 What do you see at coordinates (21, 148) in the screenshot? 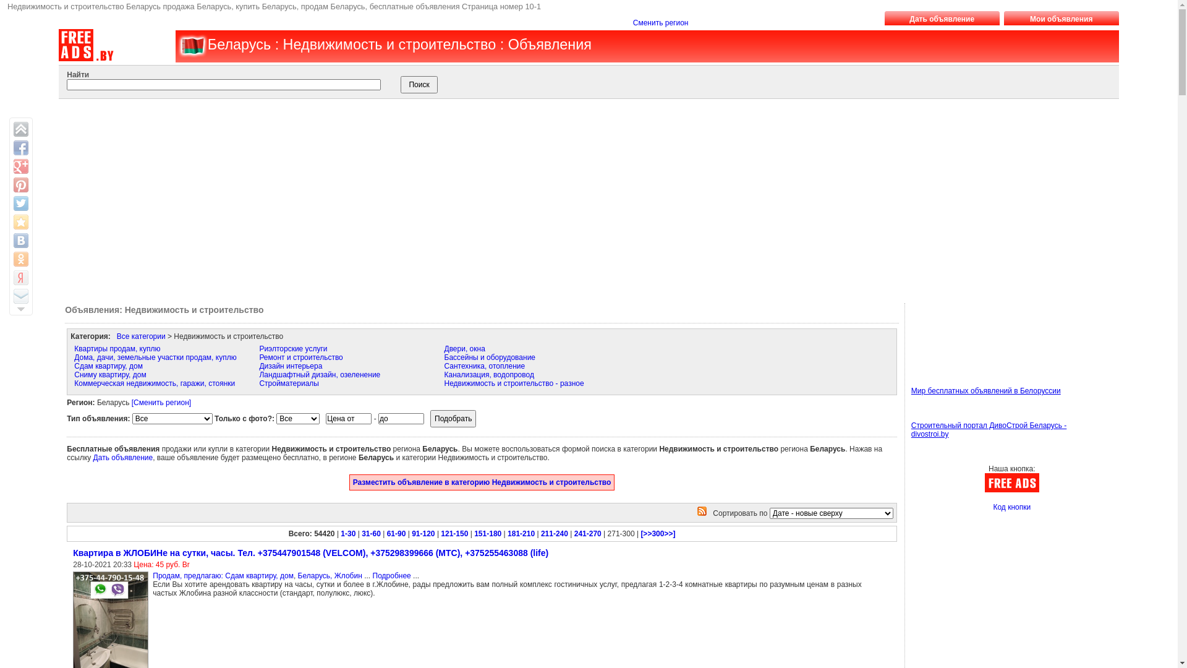
I see `Share on Facebook` at bounding box center [21, 148].